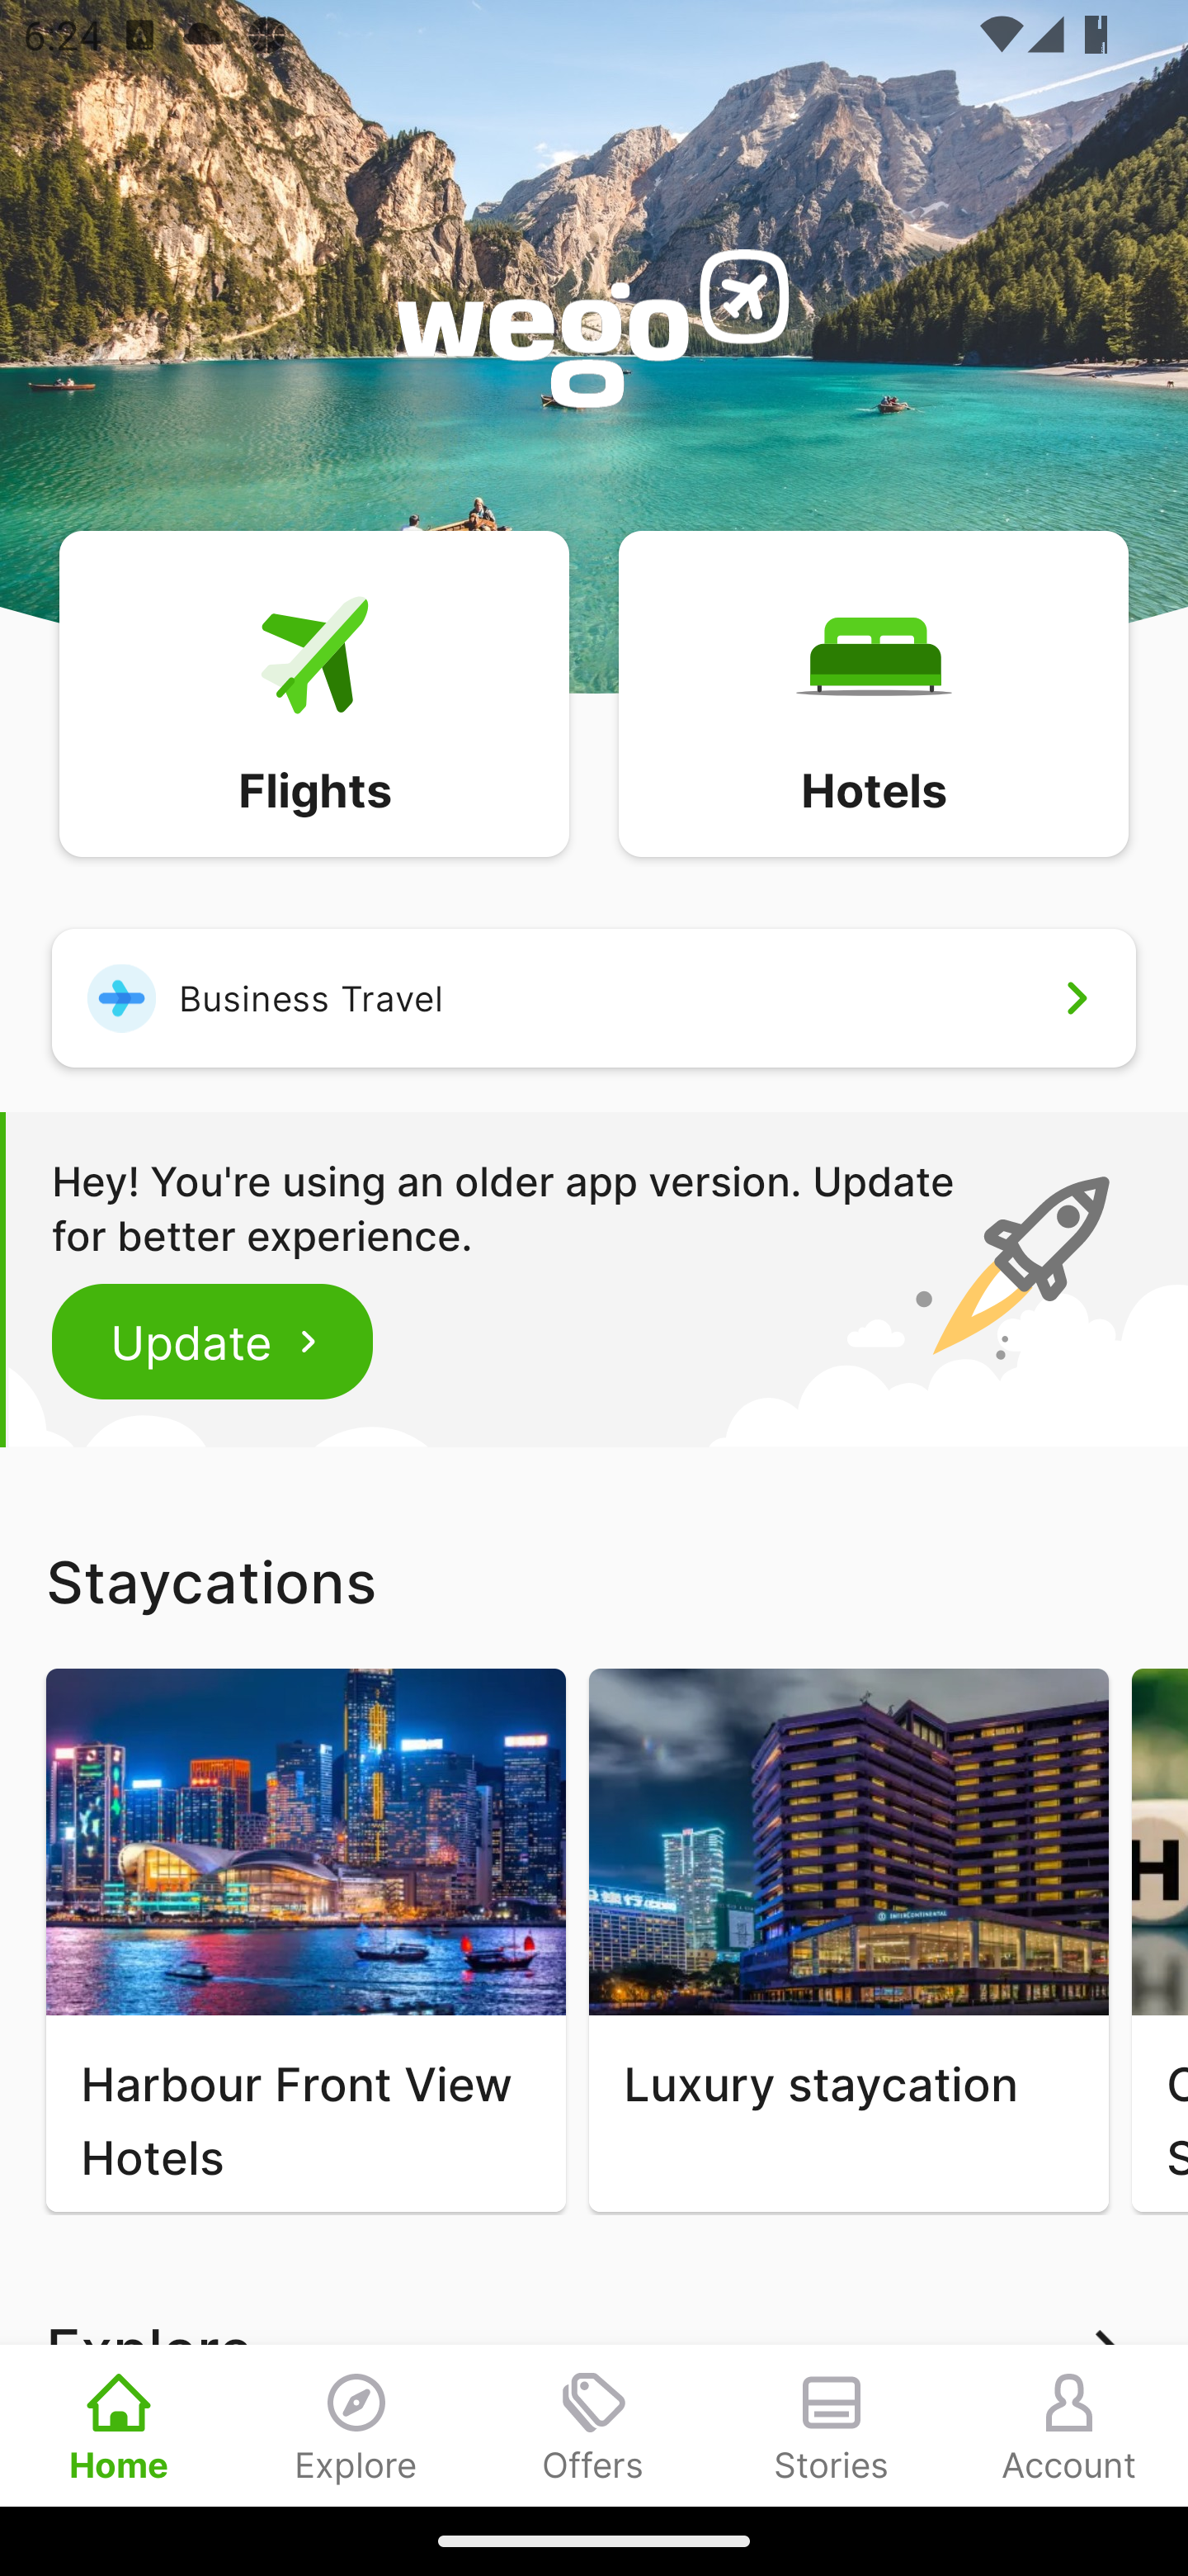 The width and height of the screenshot is (1188, 2576). What do you see at coordinates (873, 692) in the screenshot?
I see `Hotels` at bounding box center [873, 692].